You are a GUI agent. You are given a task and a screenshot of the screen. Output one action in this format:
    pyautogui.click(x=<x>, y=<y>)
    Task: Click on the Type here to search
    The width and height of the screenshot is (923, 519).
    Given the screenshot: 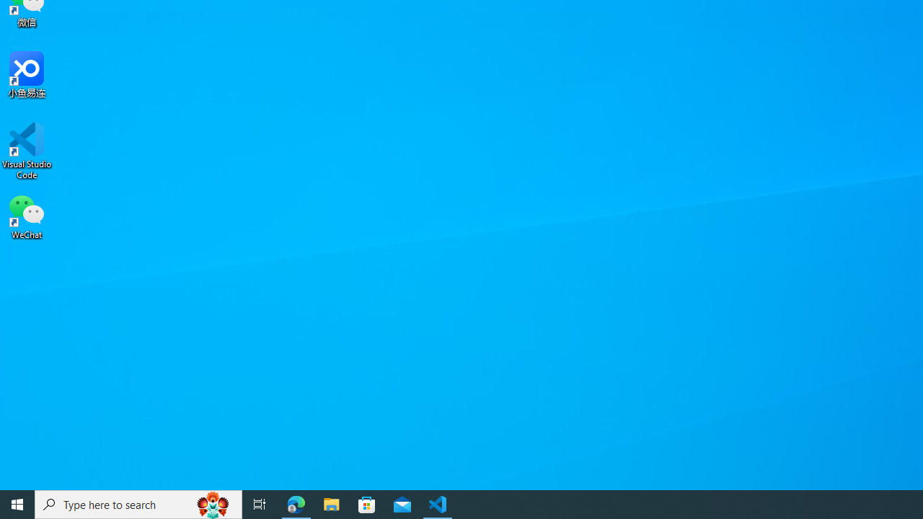 What is the action you would take?
    pyautogui.click(x=138, y=505)
    